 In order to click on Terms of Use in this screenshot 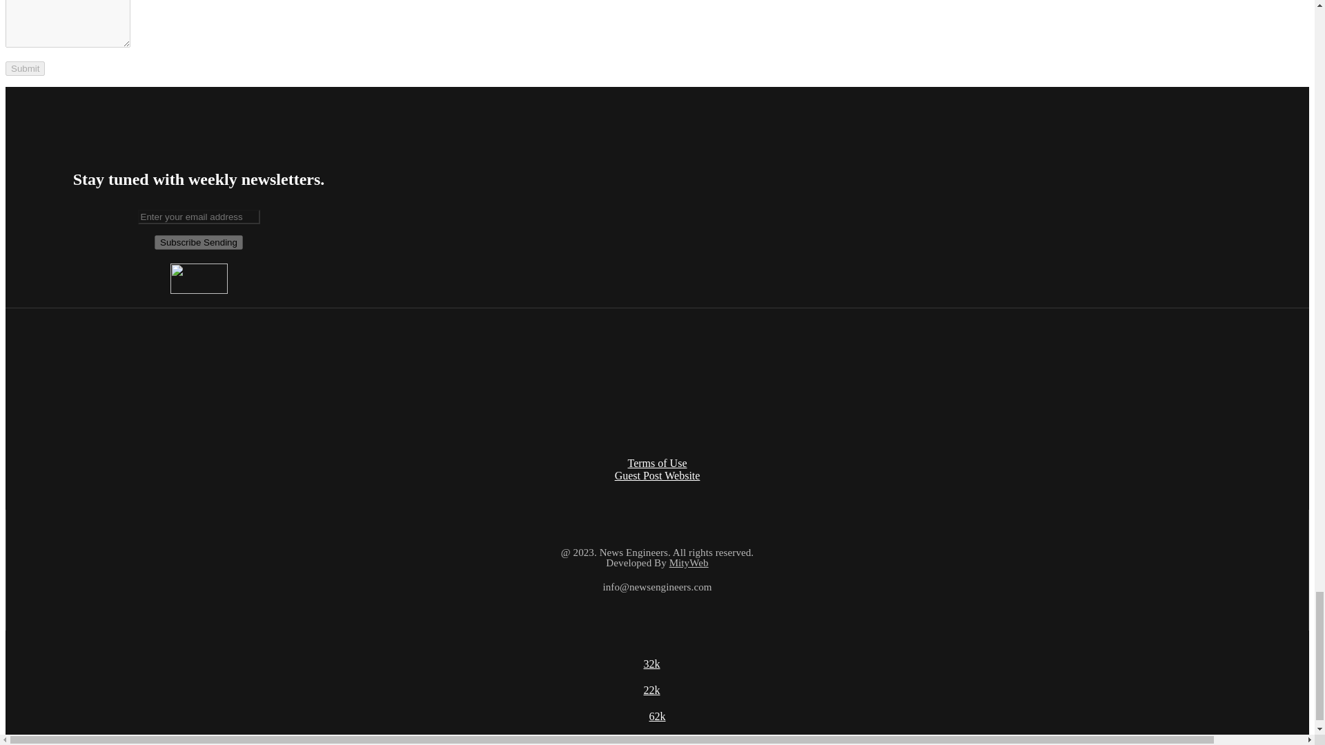, I will do `click(658, 464)`.